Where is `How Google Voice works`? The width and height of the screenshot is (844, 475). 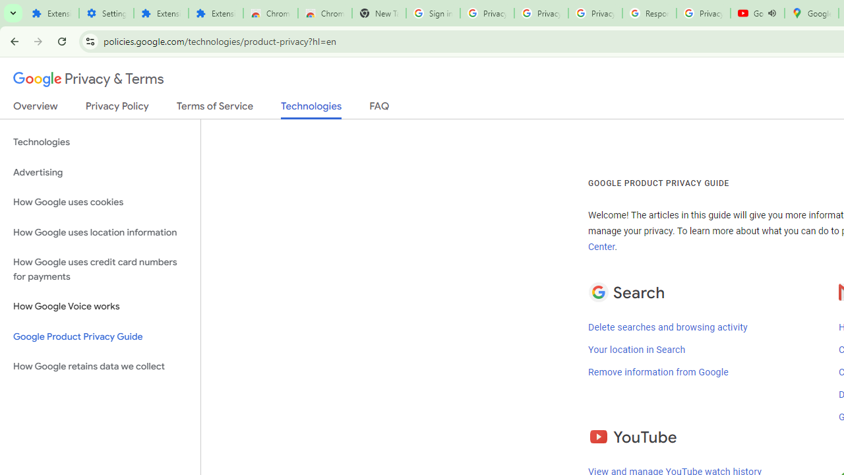
How Google Voice works is located at coordinates (100, 307).